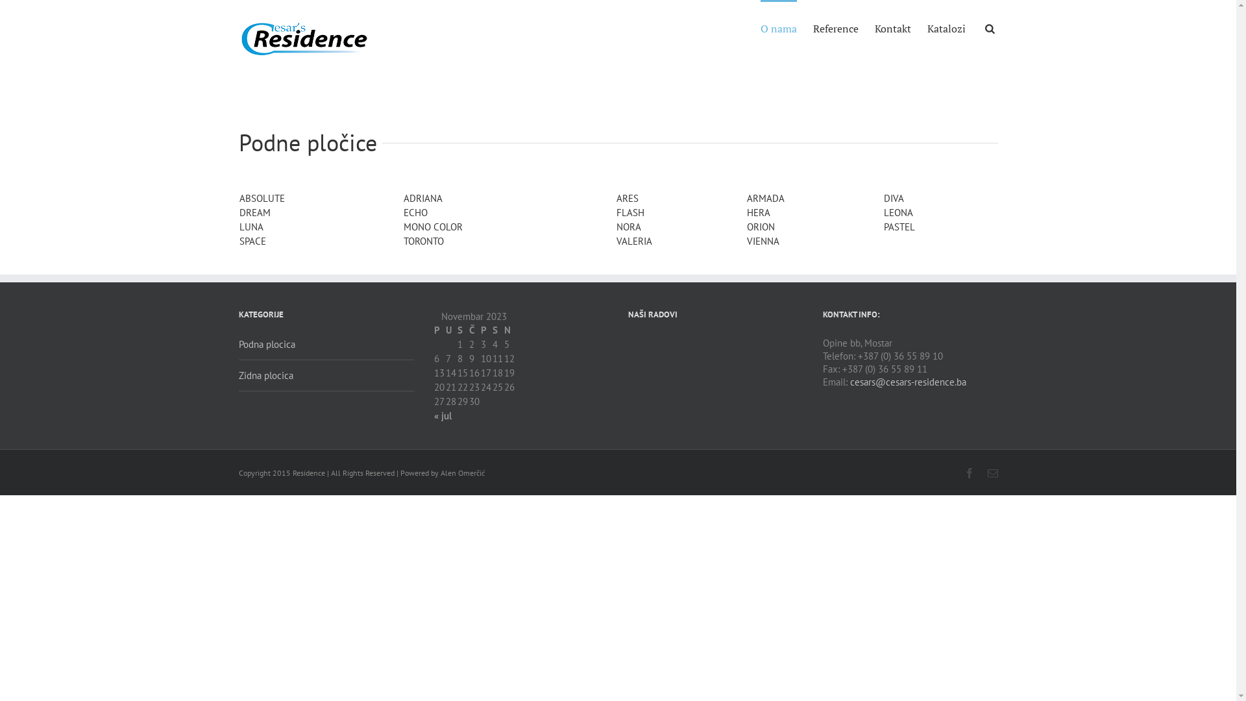 The width and height of the screenshot is (1246, 701). What do you see at coordinates (835, 28) in the screenshot?
I see `Reference` at bounding box center [835, 28].